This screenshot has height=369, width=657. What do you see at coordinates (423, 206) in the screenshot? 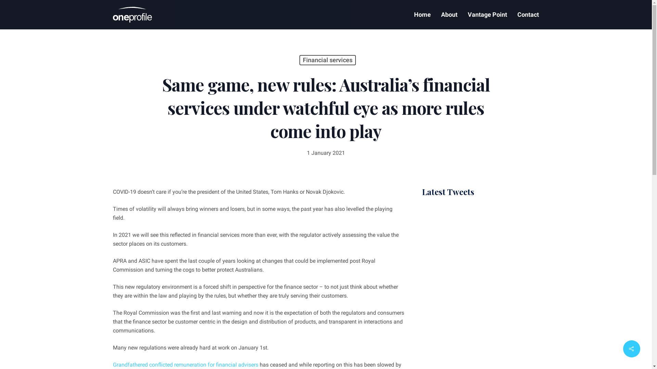
I see ` ` at bounding box center [423, 206].